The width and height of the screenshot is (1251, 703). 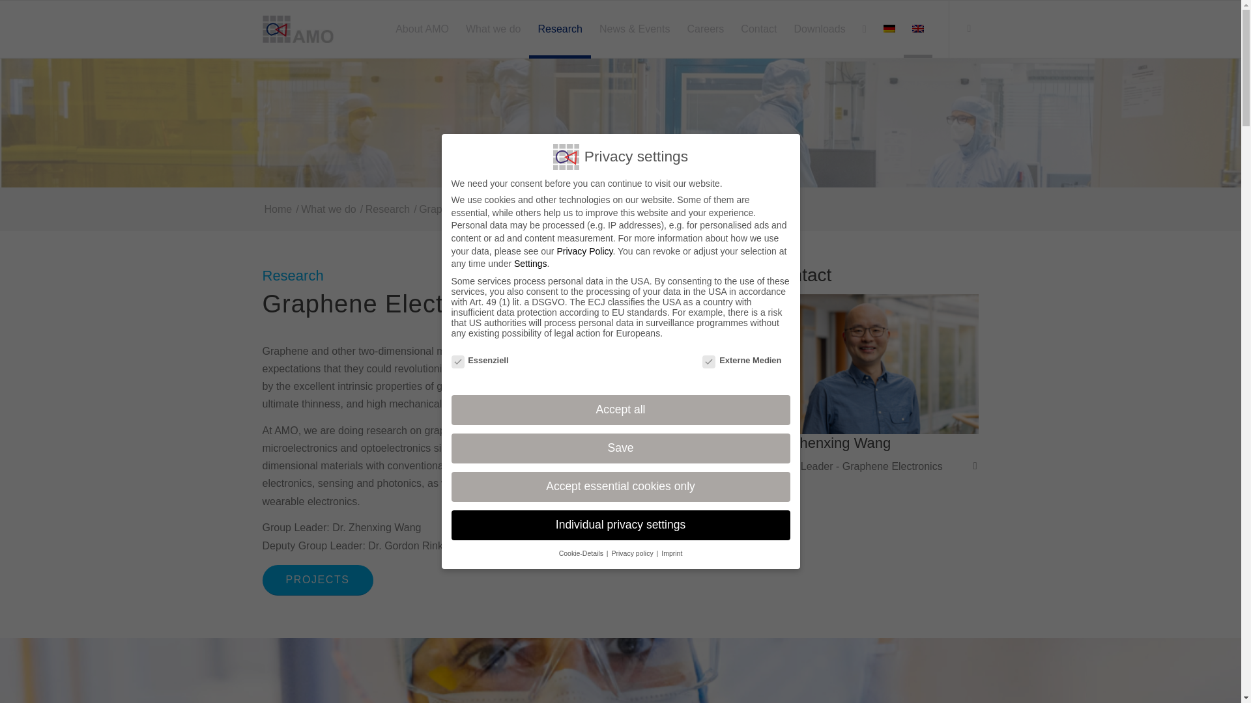 What do you see at coordinates (758, 29) in the screenshot?
I see `Contact` at bounding box center [758, 29].